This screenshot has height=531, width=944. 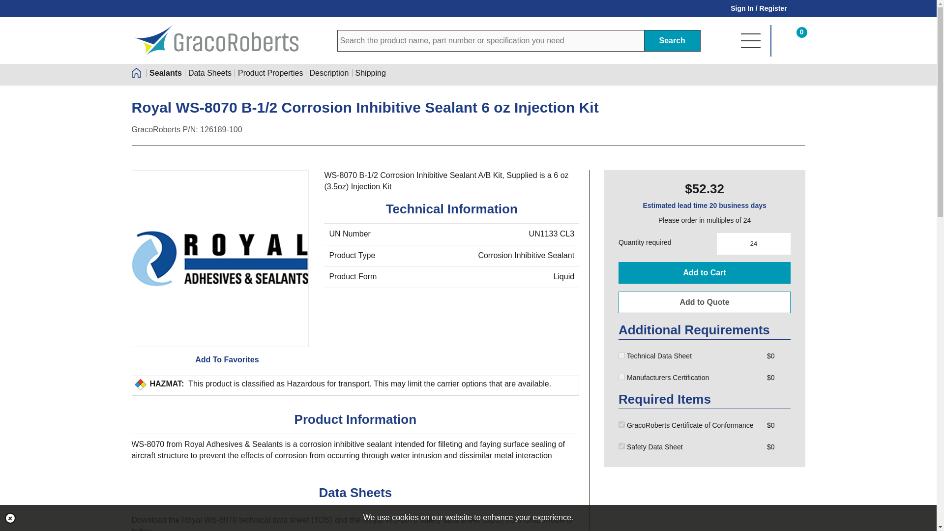 What do you see at coordinates (621, 425) in the screenshot?
I see `1` at bounding box center [621, 425].